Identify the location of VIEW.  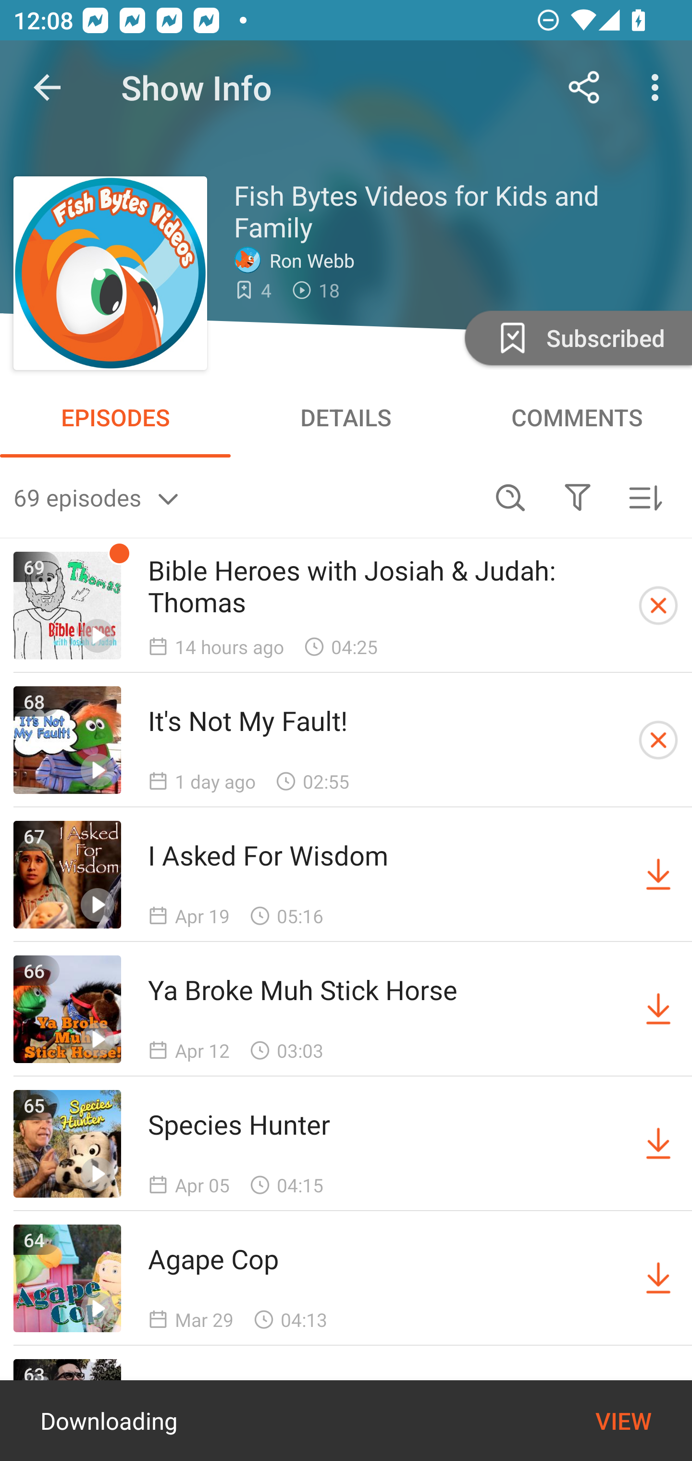
(623, 1421).